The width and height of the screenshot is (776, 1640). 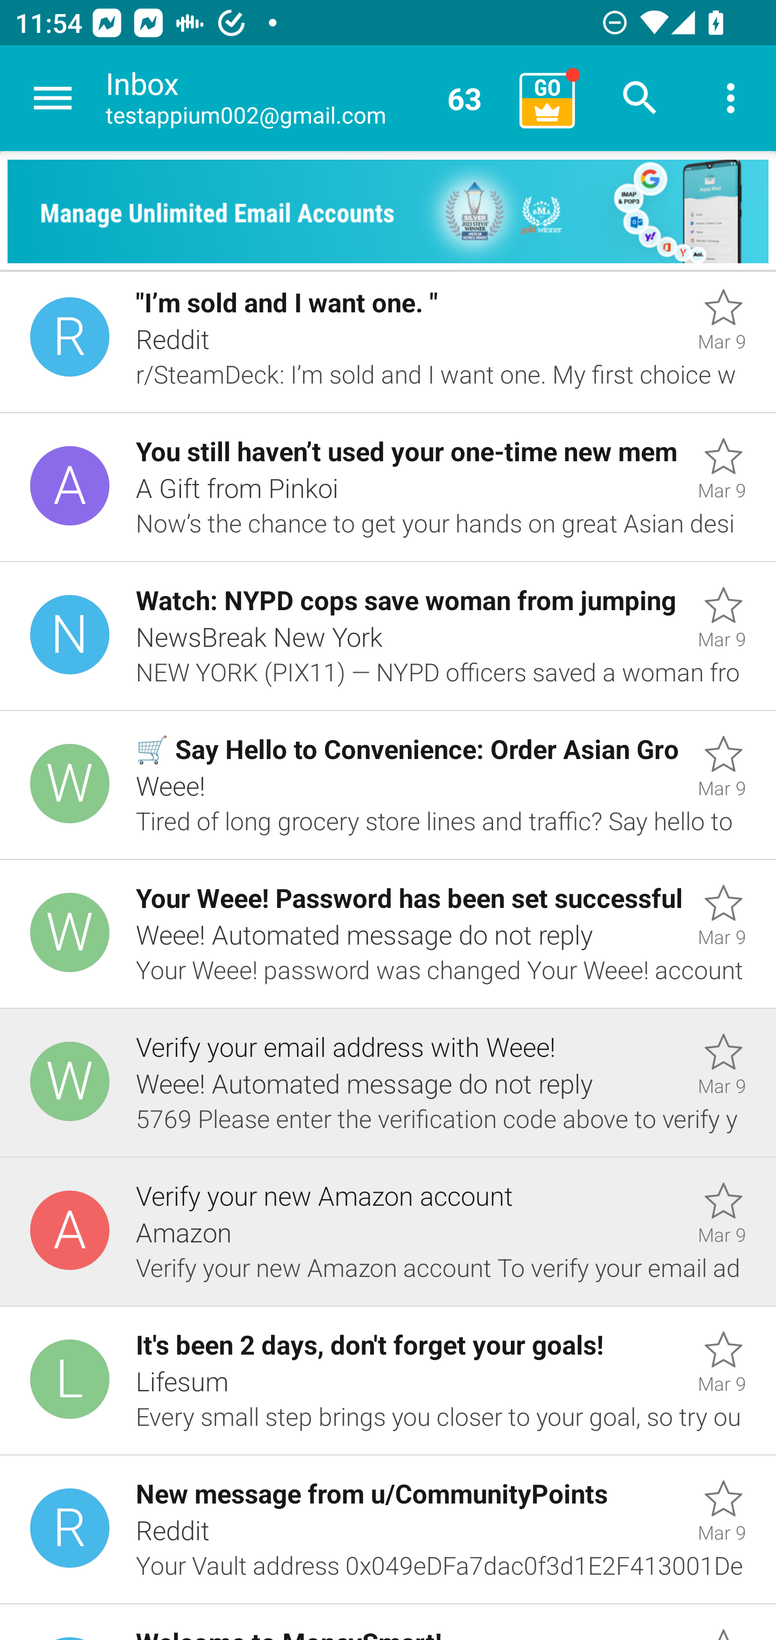 What do you see at coordinates (731, 98) in the screenshot?
I see `More options` at bounding box center [731, 98].